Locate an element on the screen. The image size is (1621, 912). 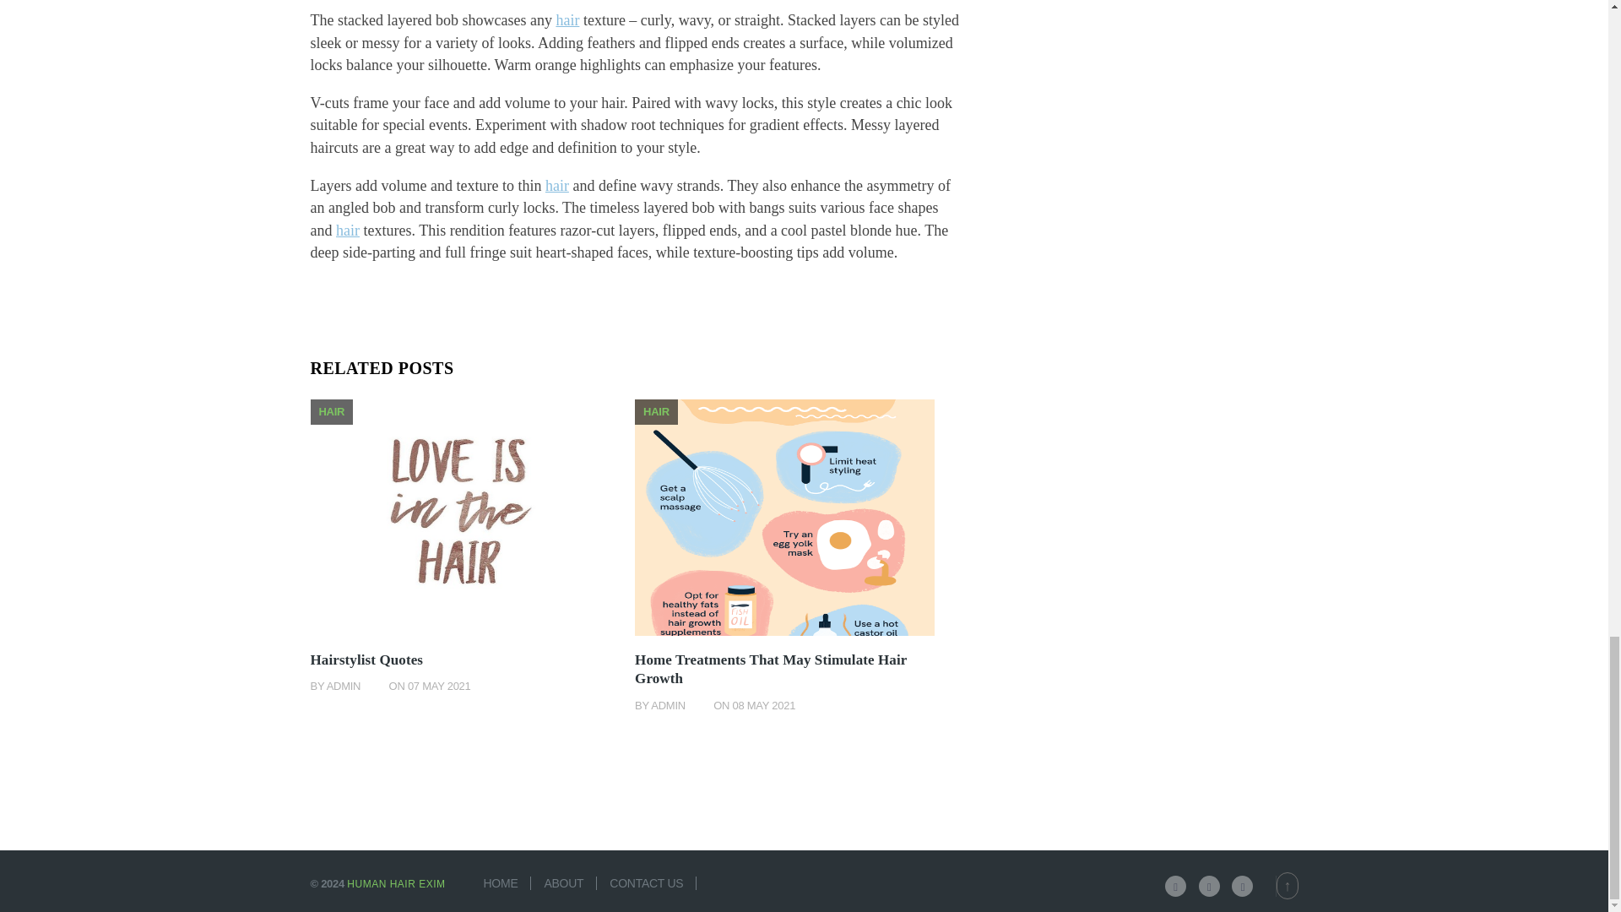
Home Treatments That May Stimulate Hair Growth is located at coordinates (770, 670).